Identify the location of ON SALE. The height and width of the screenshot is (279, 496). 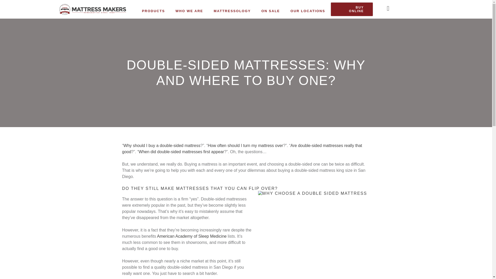
(271, 11).